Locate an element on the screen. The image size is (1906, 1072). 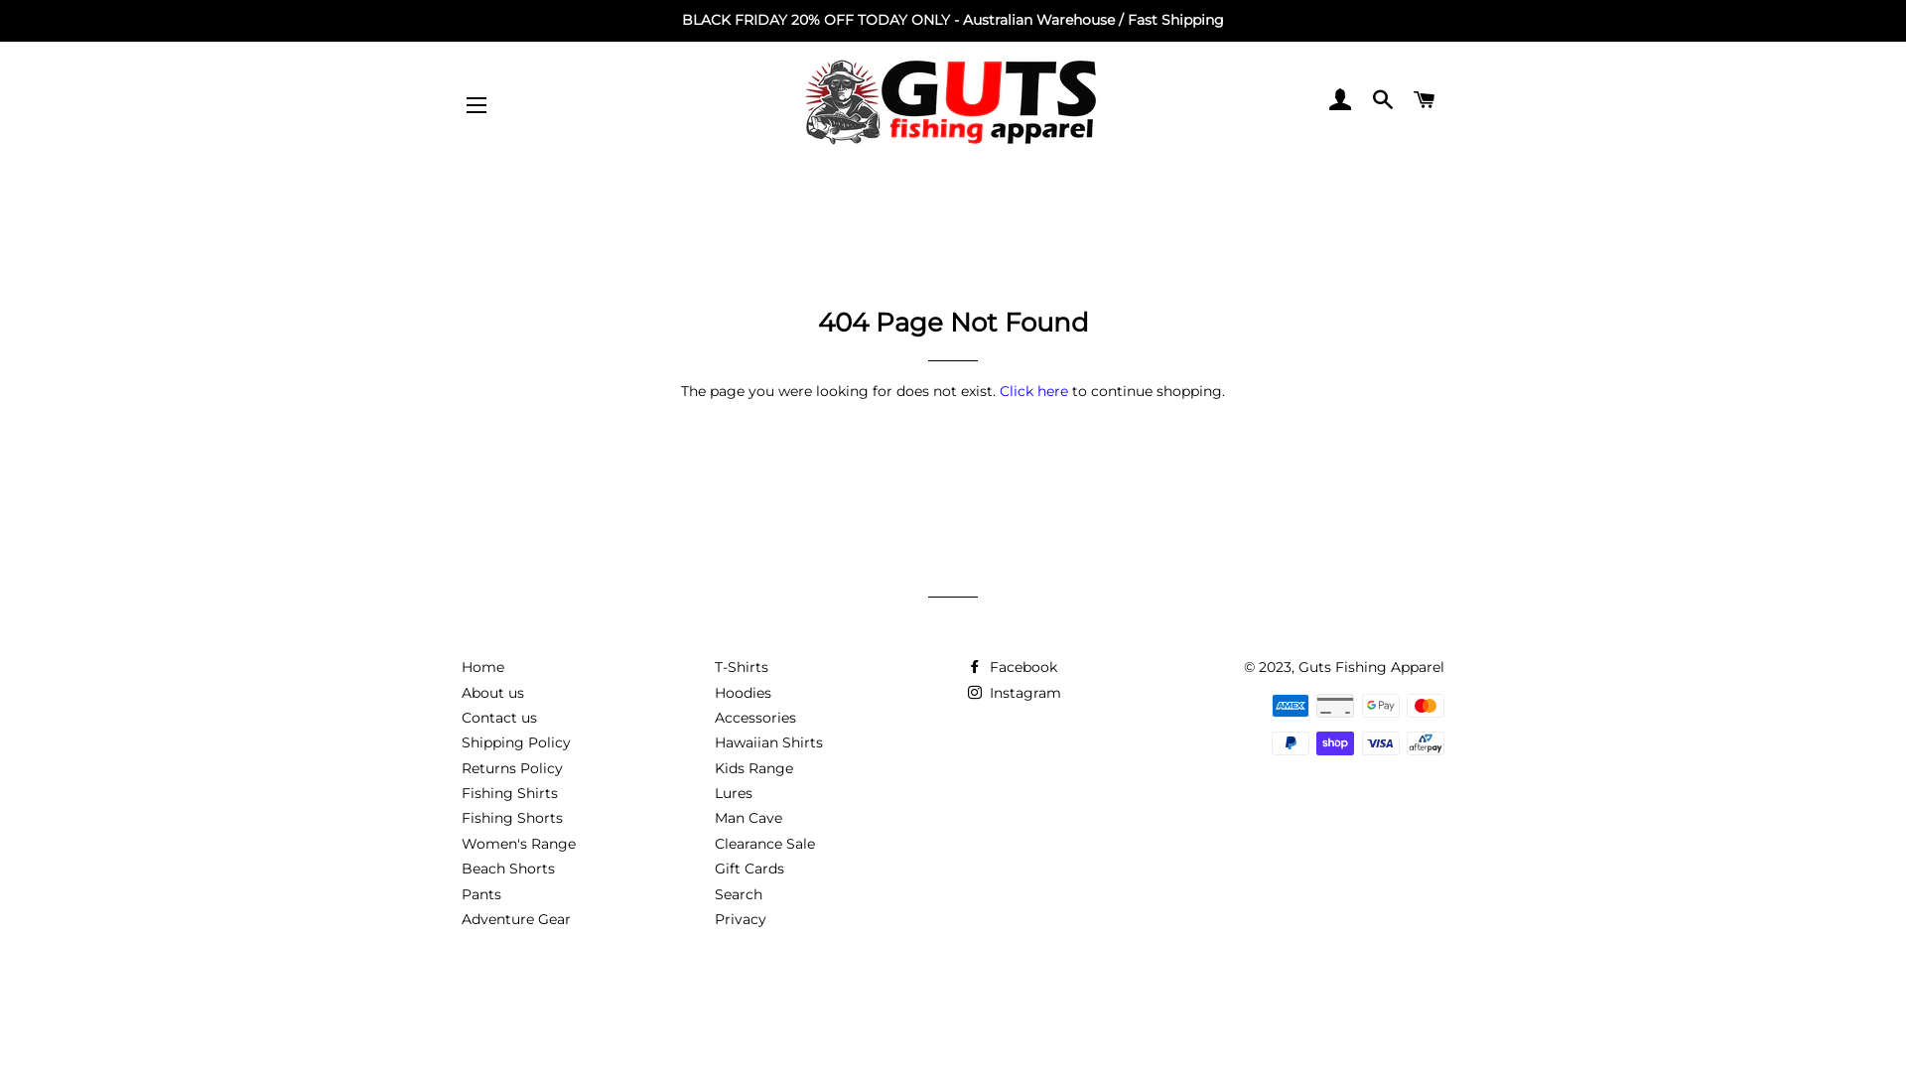
Clearance Sale is located at coordinates (764, 844).